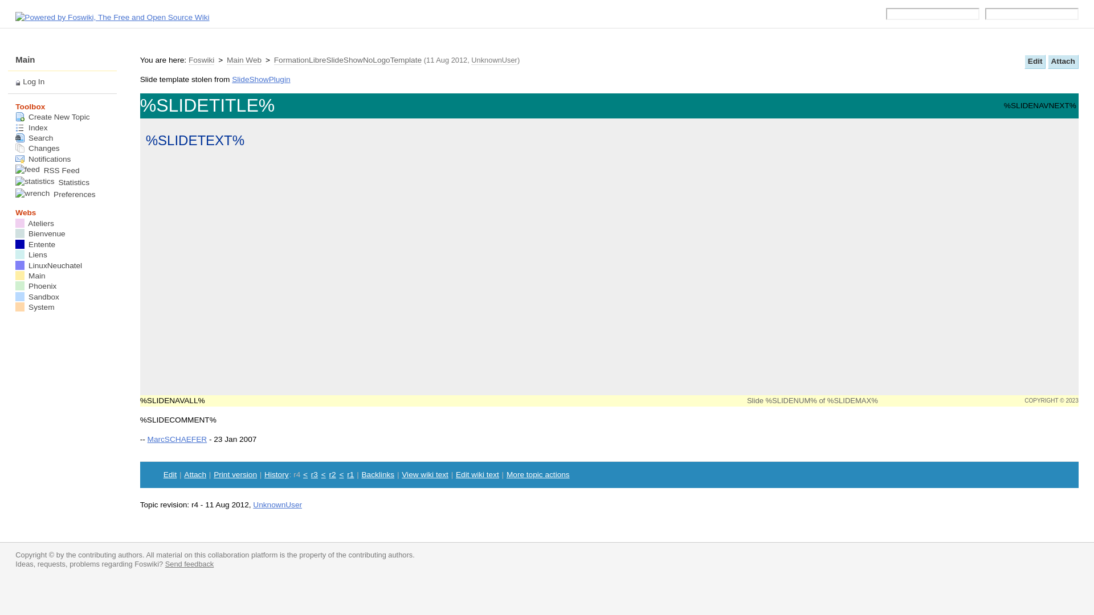 The height and width of the screenshot is (615, 1094). What do you see at coordinates (31, 255) in the screenshot?
I see ` Liens` at bounding box center [31, 255].